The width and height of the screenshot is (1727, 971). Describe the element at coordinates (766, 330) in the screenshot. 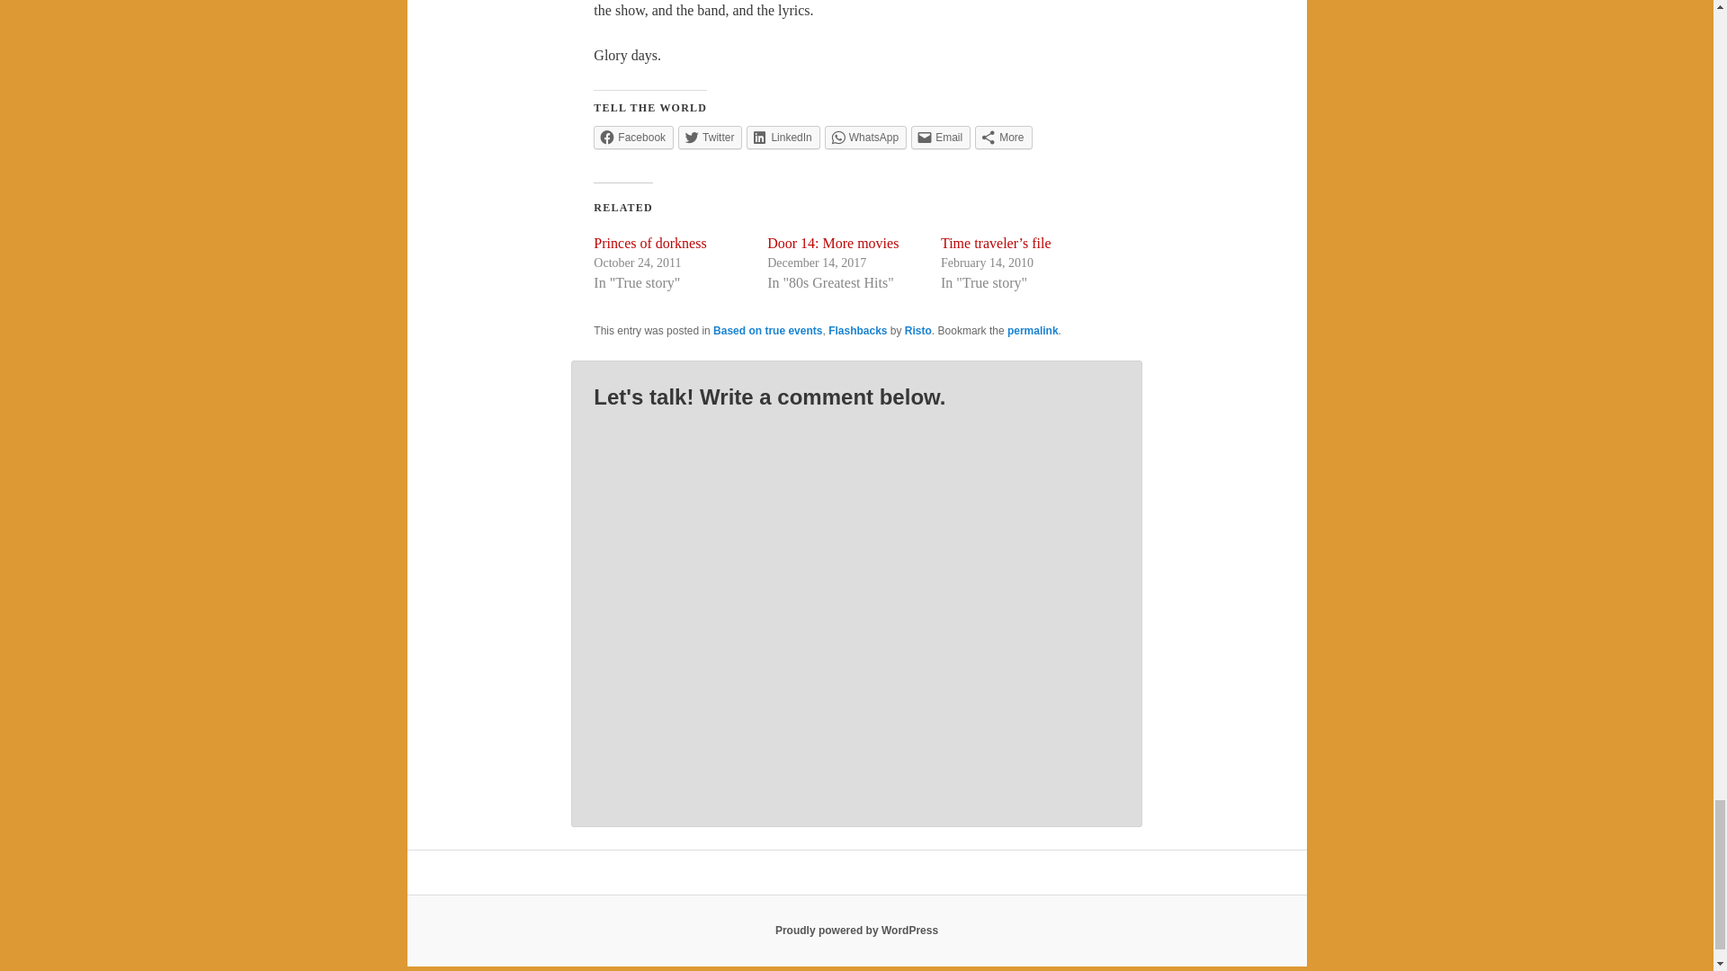

I see `Based on true events` at that location.